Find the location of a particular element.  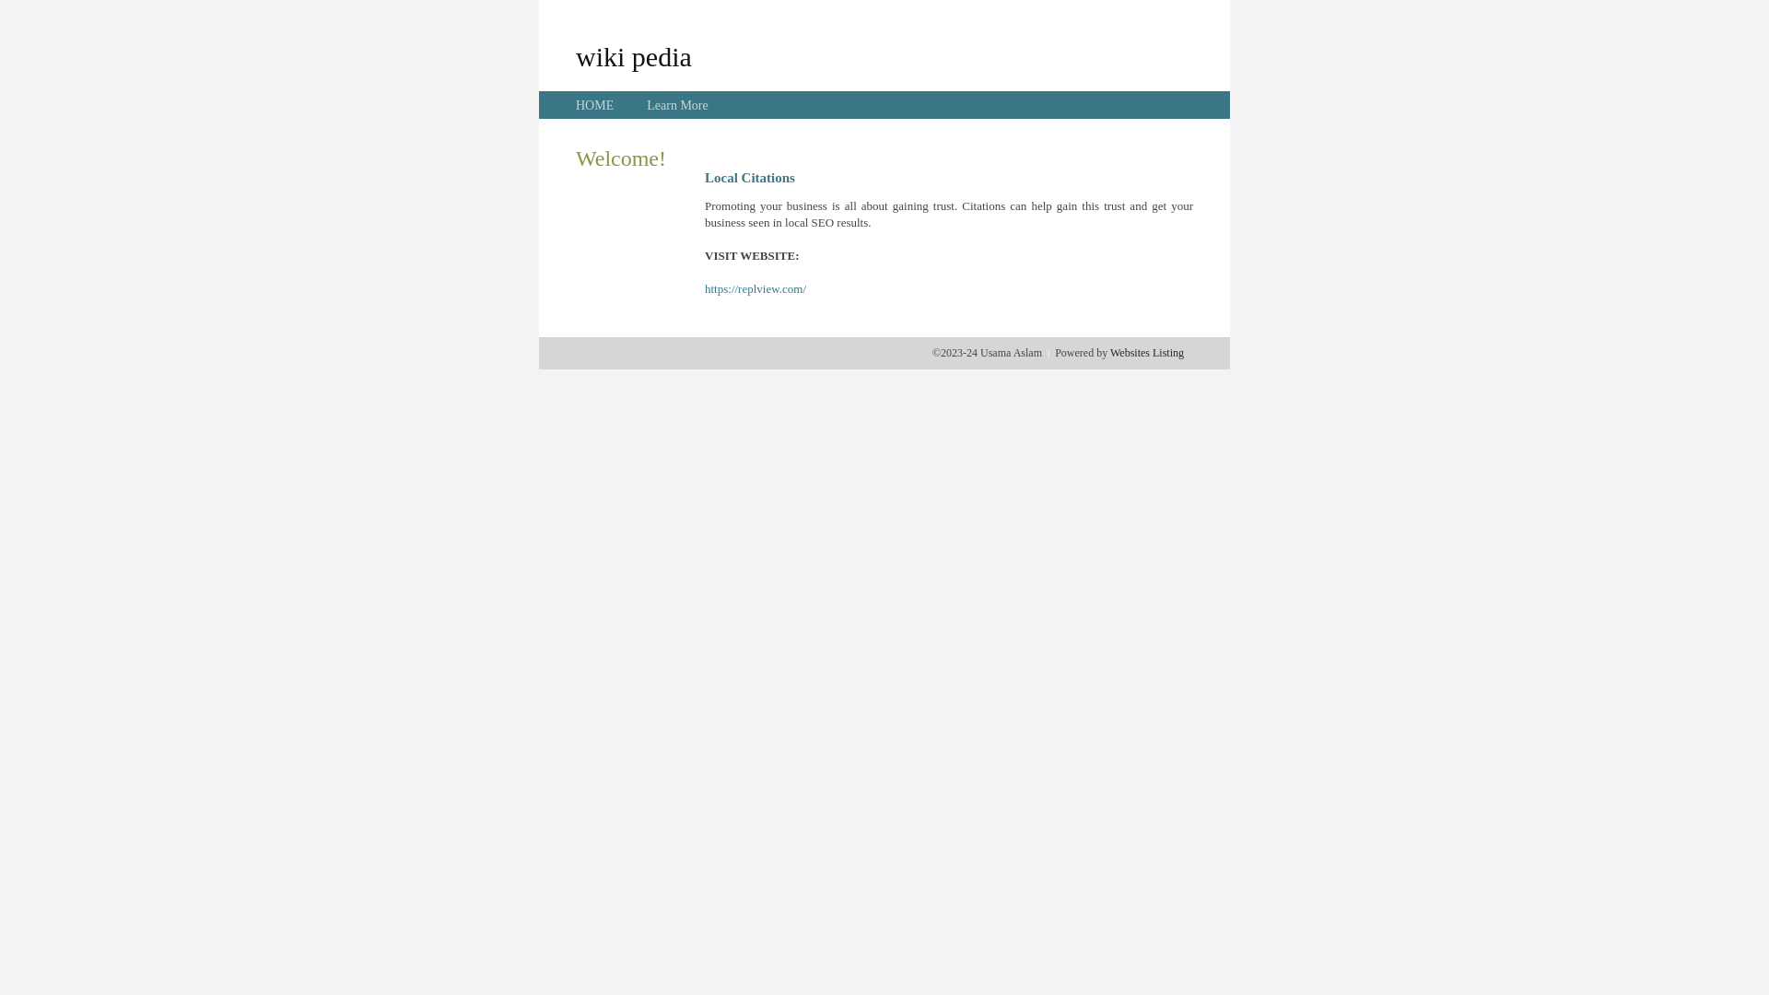

Websites Listing is located at coordinates (1147, 353).